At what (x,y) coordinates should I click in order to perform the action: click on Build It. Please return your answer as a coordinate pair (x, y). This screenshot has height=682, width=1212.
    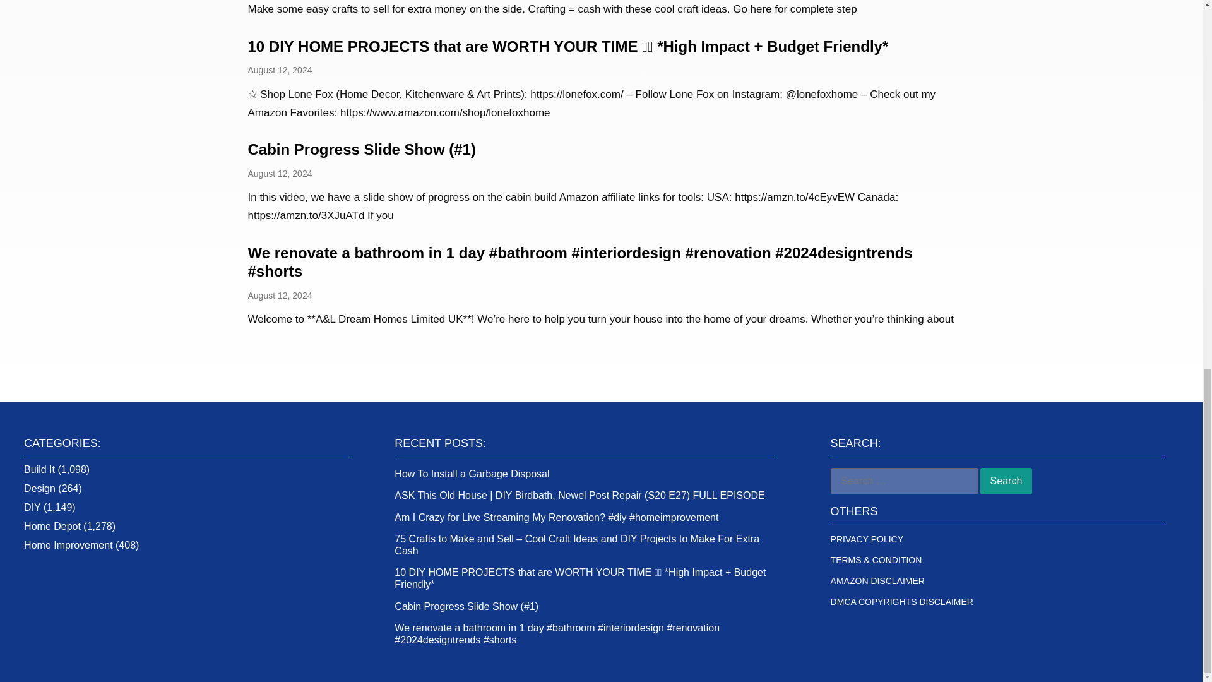
    Looking at the image, I should click on (39, 469).